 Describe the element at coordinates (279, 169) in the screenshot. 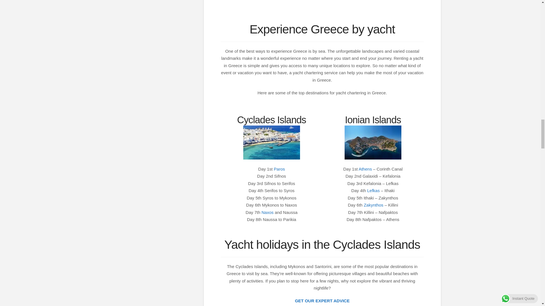

I see `Paros` at that location.